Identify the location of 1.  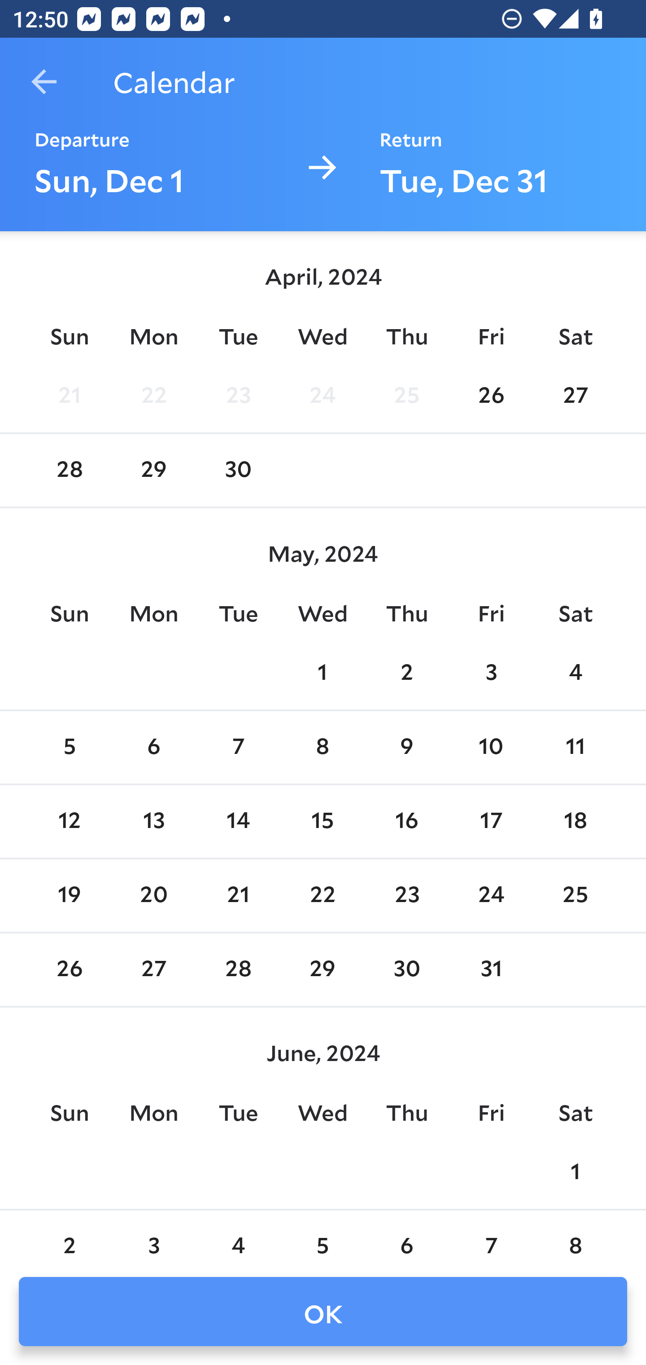
(575, 1172).